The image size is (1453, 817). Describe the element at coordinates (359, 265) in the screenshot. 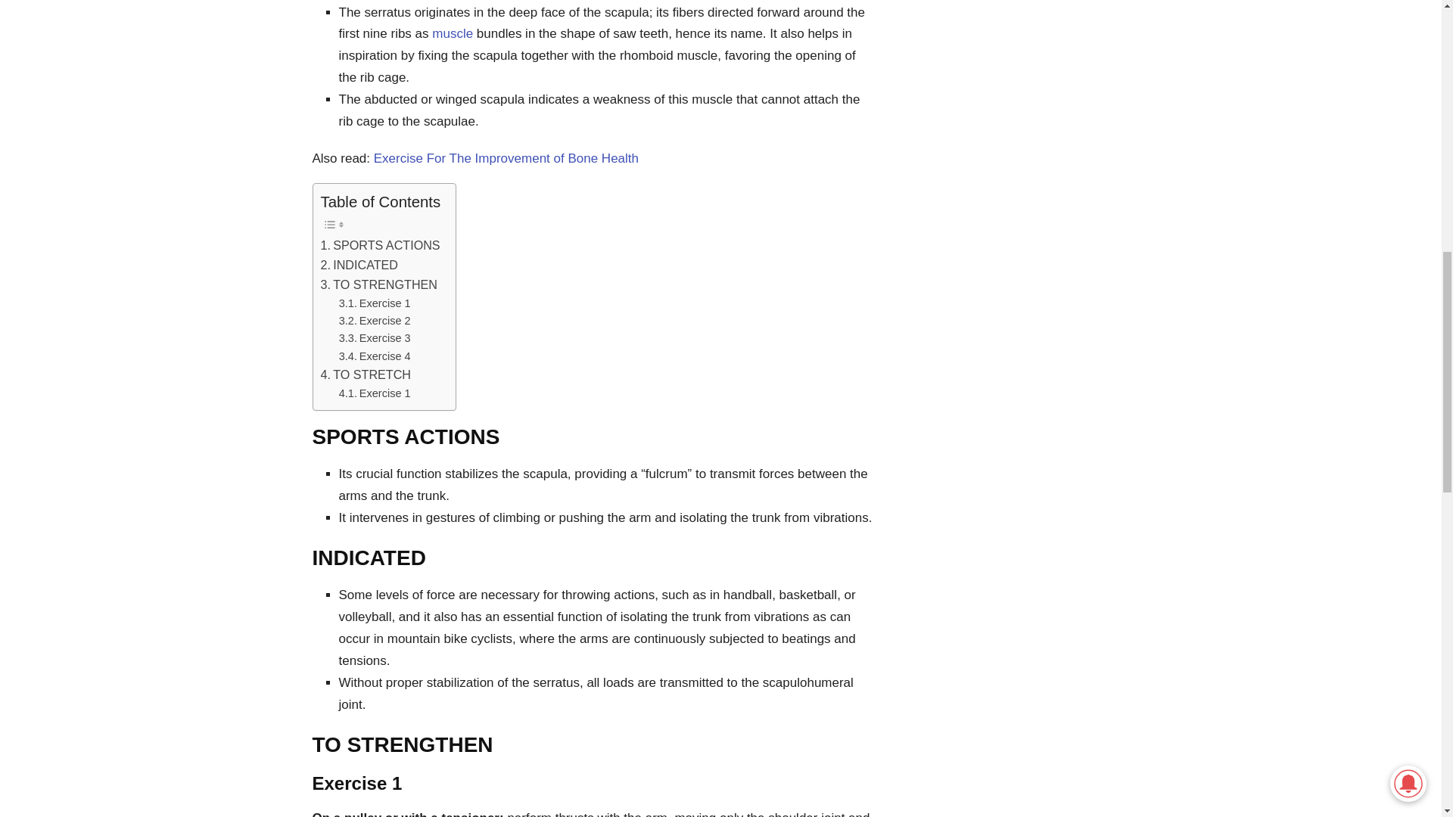

I see `INDICATED` at that location.